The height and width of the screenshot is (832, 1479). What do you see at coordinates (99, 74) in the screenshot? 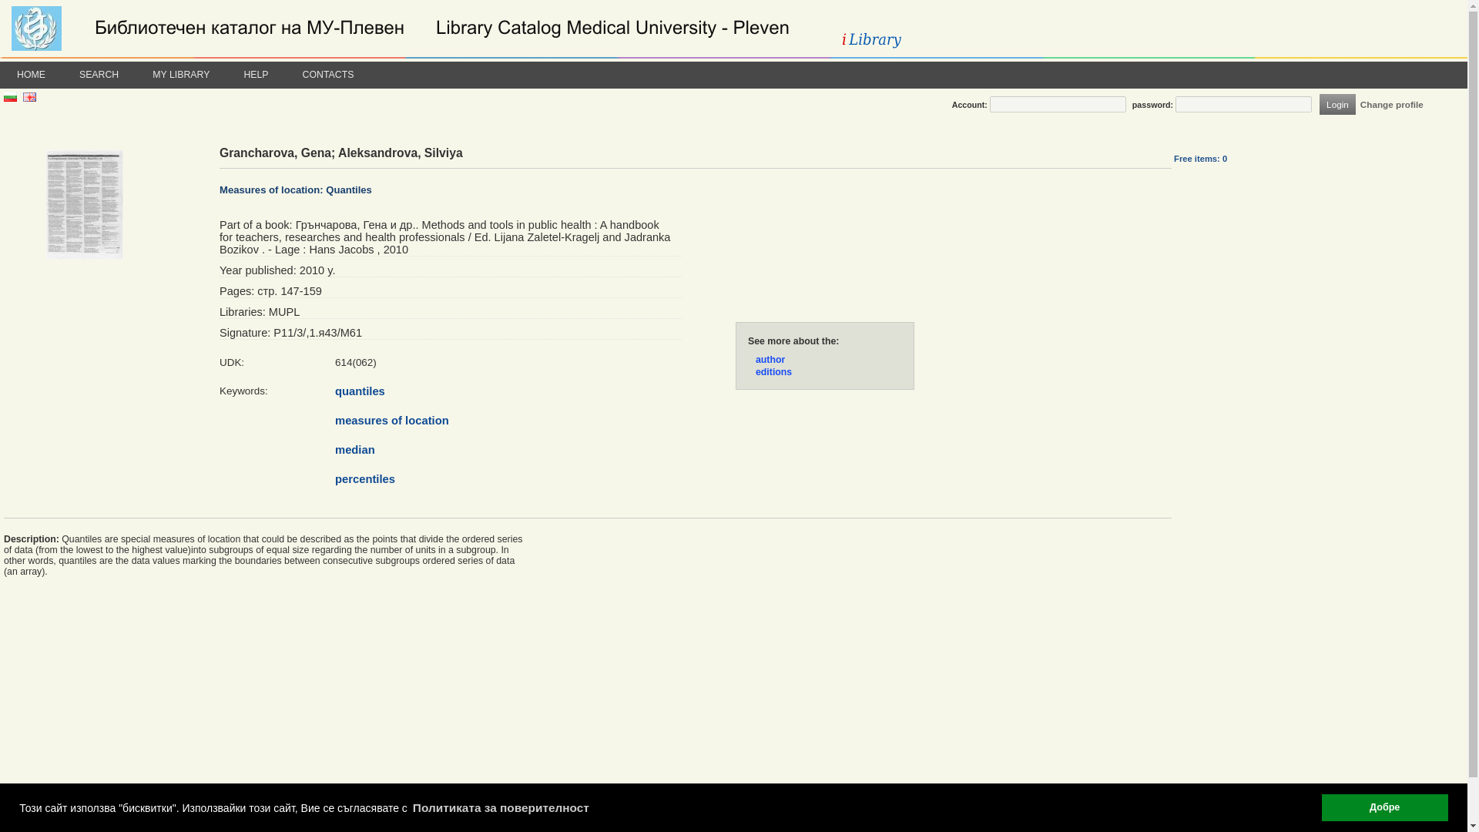
I see `SEARCH` at bounding box center [99, 74].